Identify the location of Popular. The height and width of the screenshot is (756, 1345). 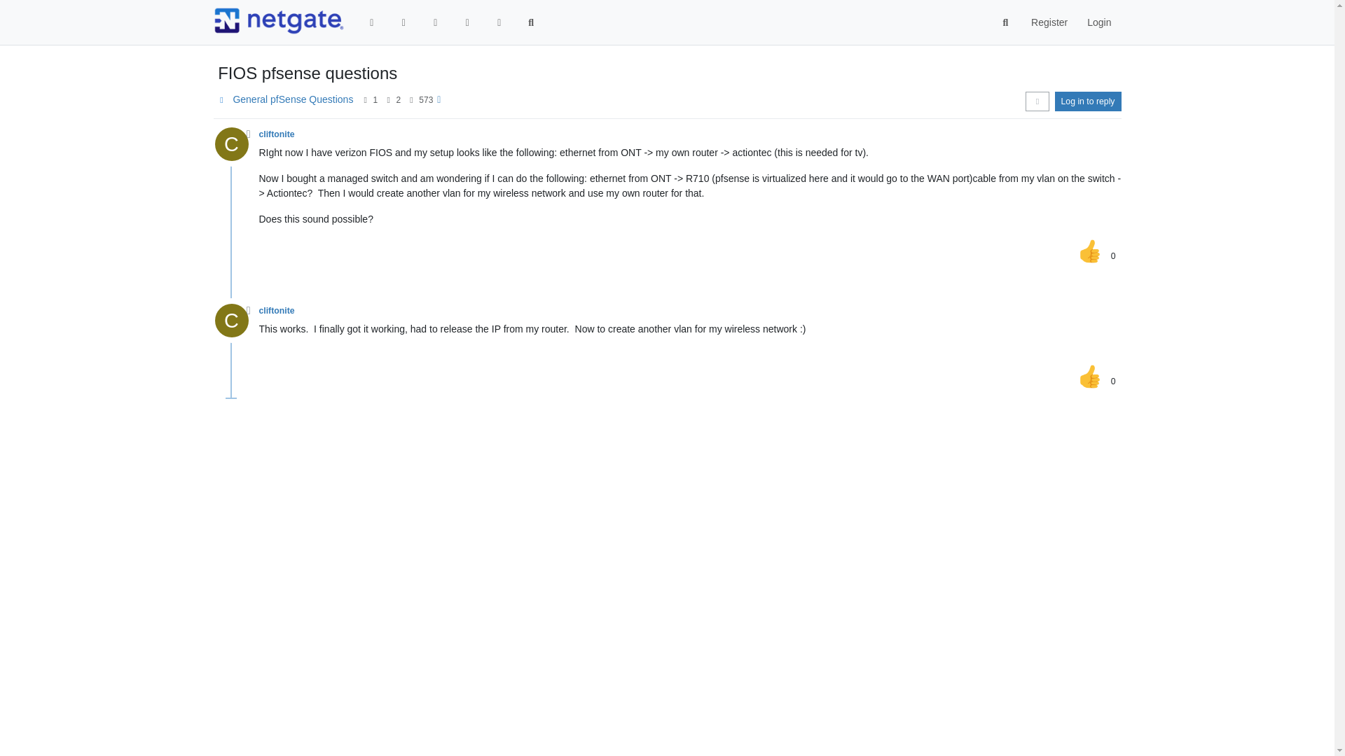
(467, 22).